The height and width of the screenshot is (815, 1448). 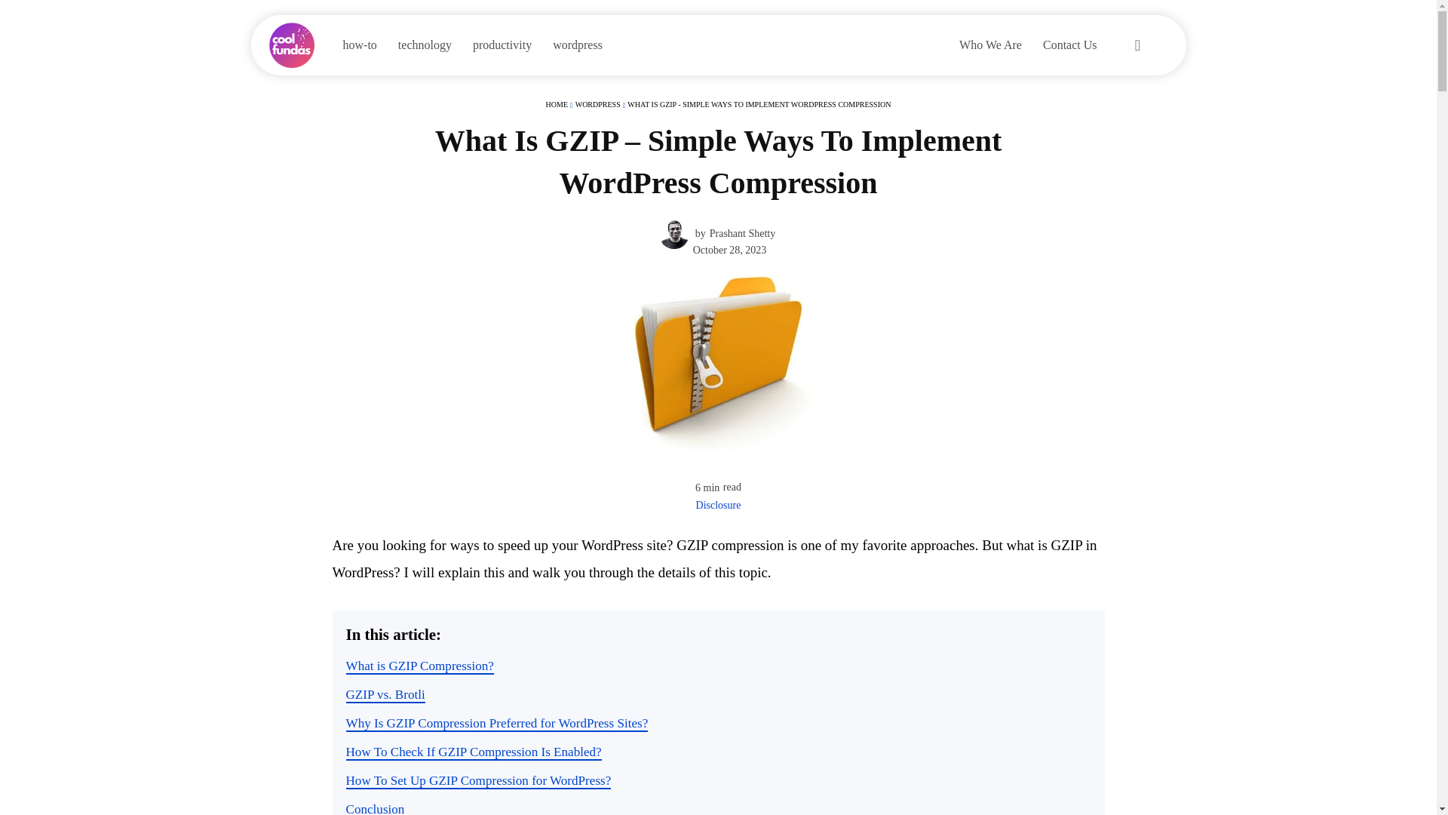 What do you see at coordinates (676, 234) in the screenshot?
I see `Prashant Shetty` at bounding box center [676, 234].